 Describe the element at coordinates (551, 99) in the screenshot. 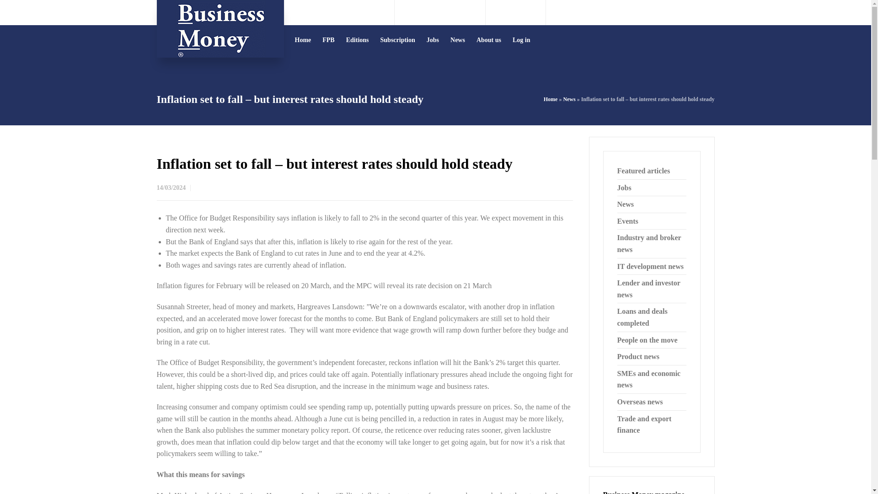

I see `Home` at that location.